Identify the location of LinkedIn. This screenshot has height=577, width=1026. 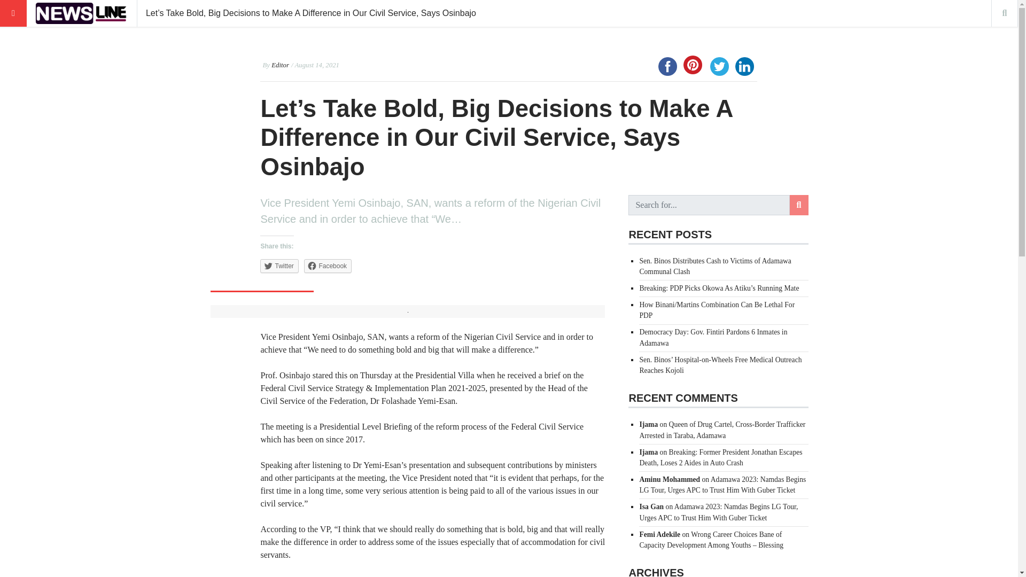
(744, 66).